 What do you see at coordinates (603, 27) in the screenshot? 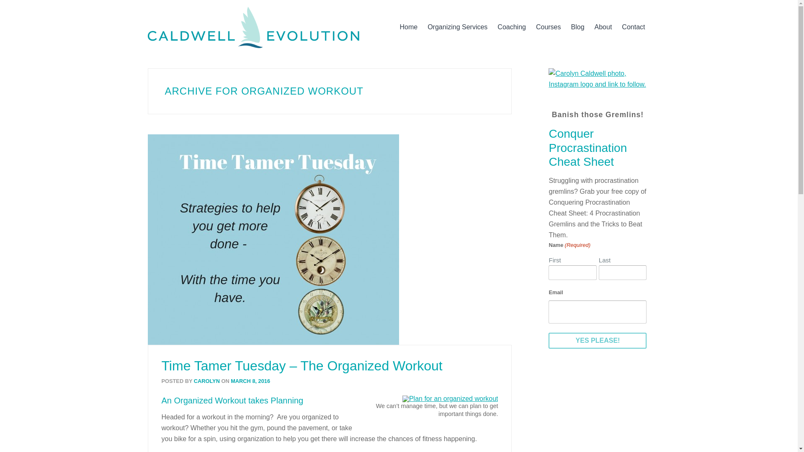
I see `About` at bounding box center [603, 27].